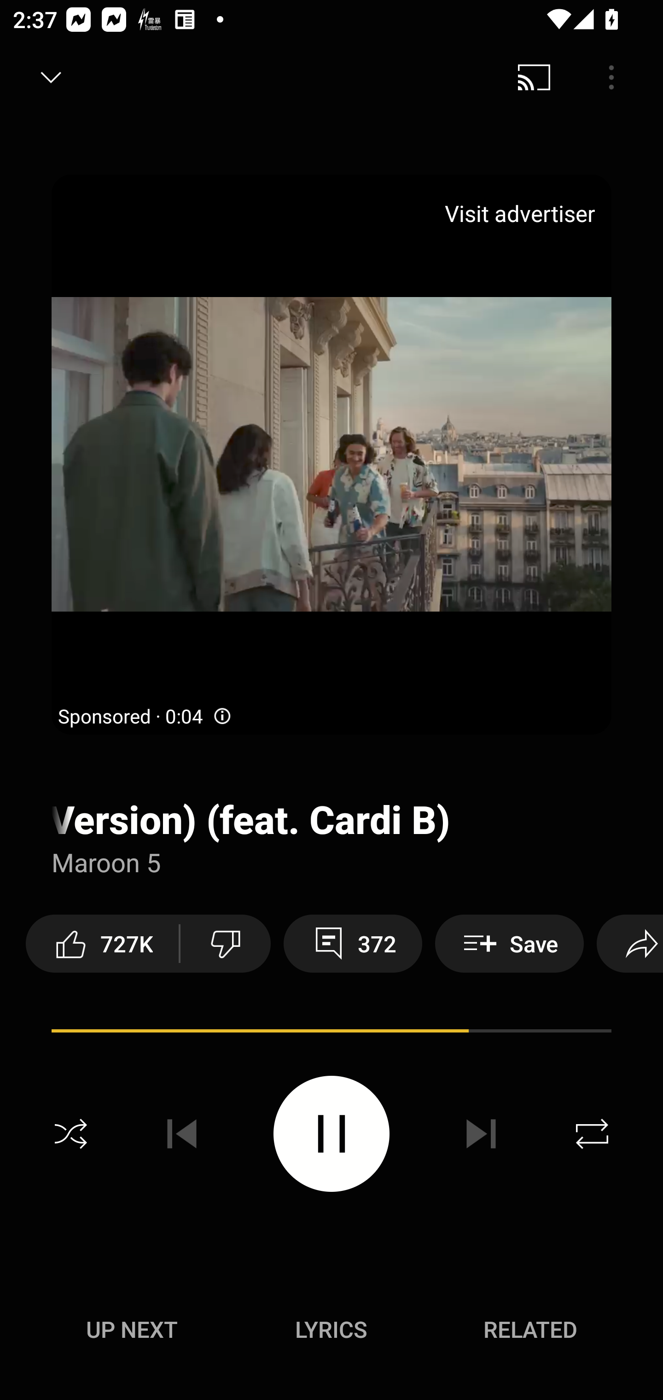 The height and width of the screenshot is (1400, 663). I want to click on Visit advertiser, so click(523, 214).